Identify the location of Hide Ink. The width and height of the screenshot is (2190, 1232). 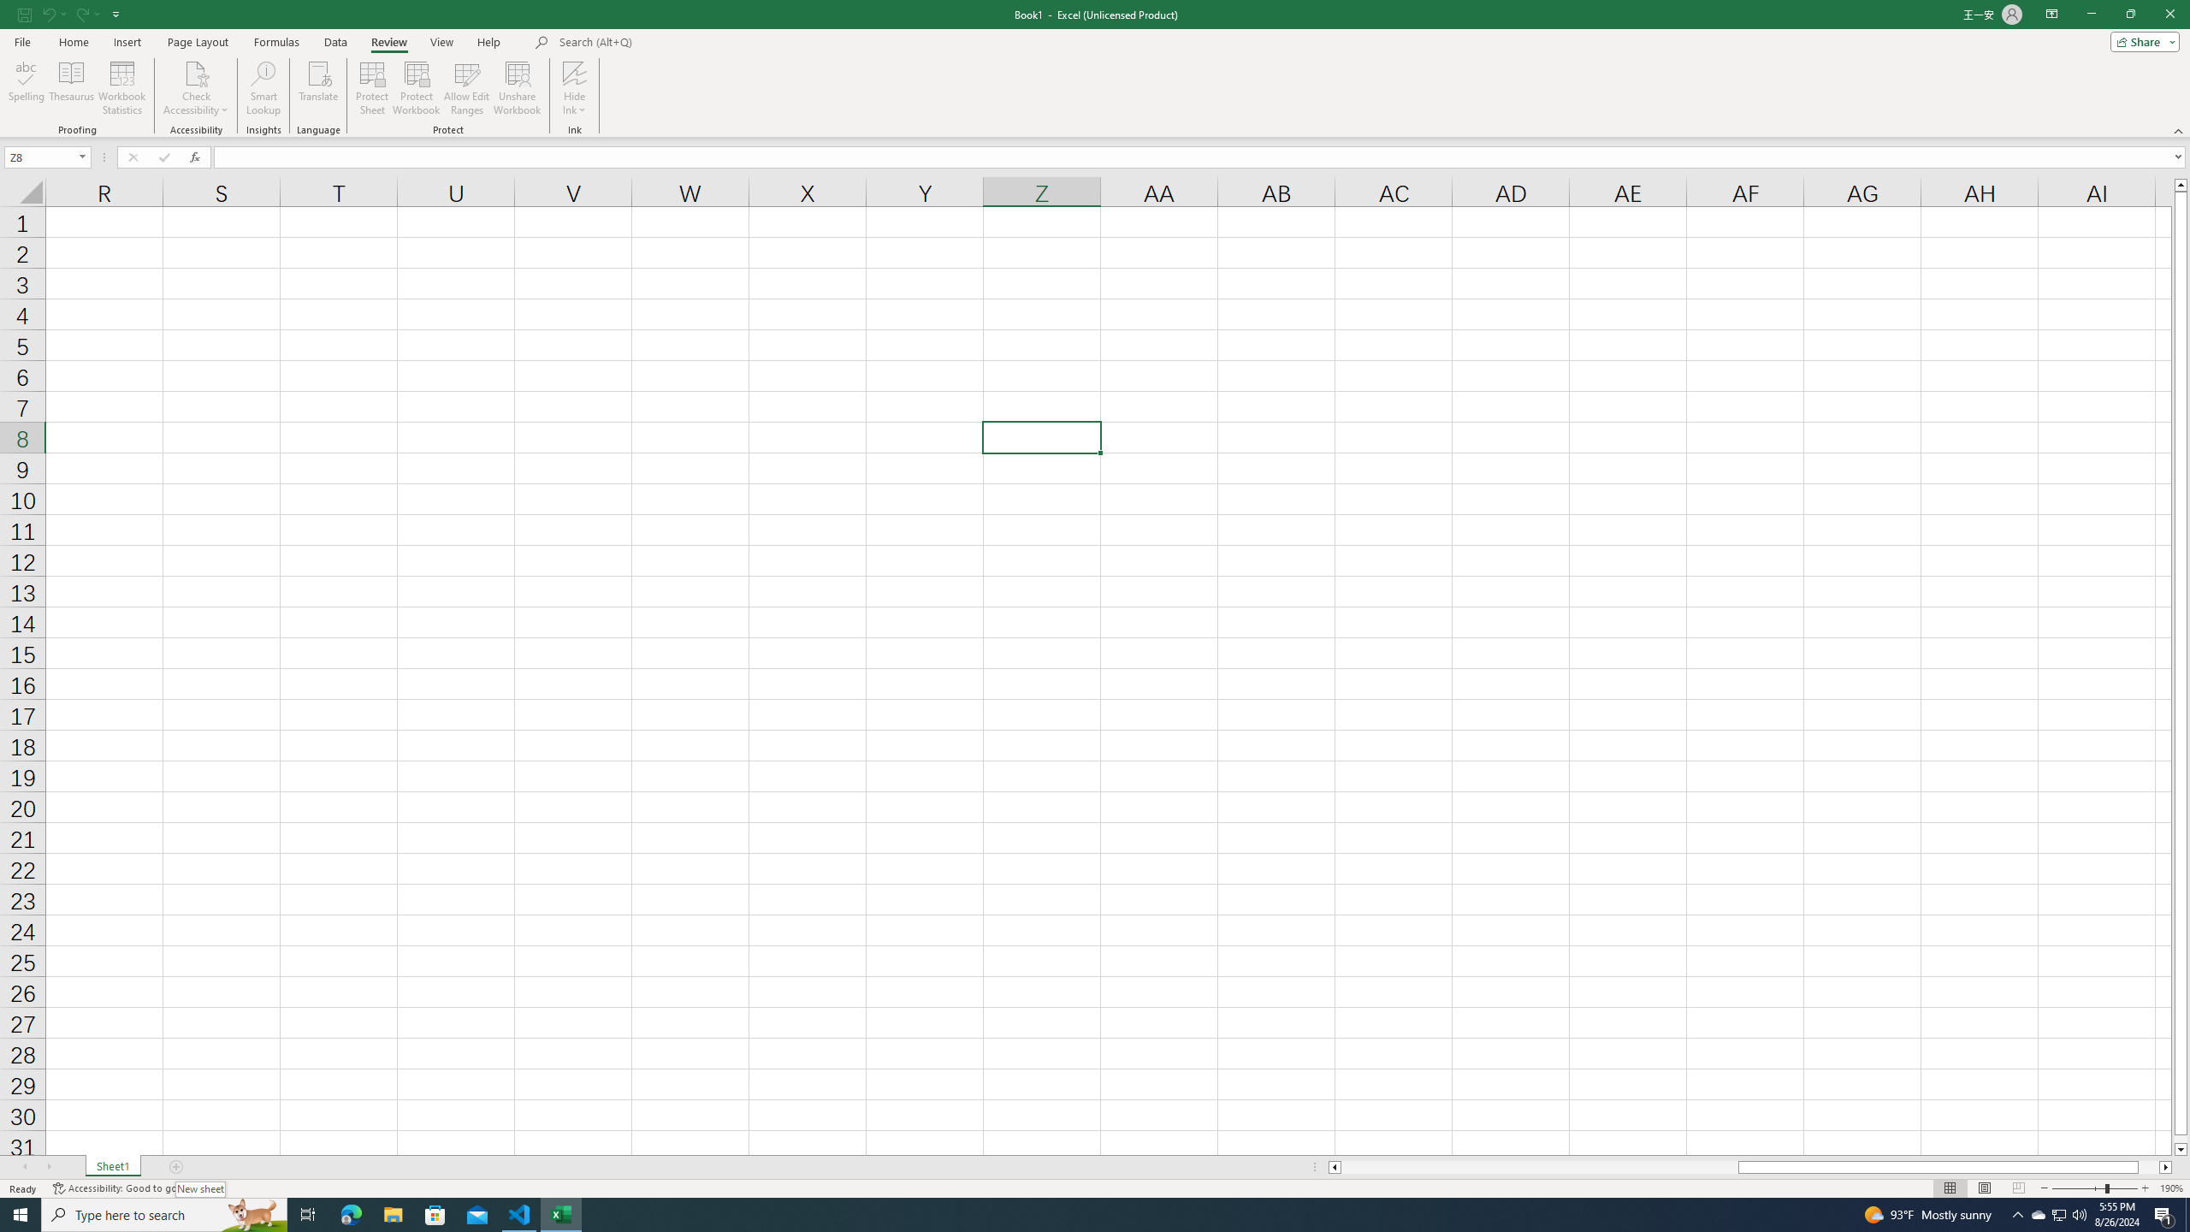
(575, 88).